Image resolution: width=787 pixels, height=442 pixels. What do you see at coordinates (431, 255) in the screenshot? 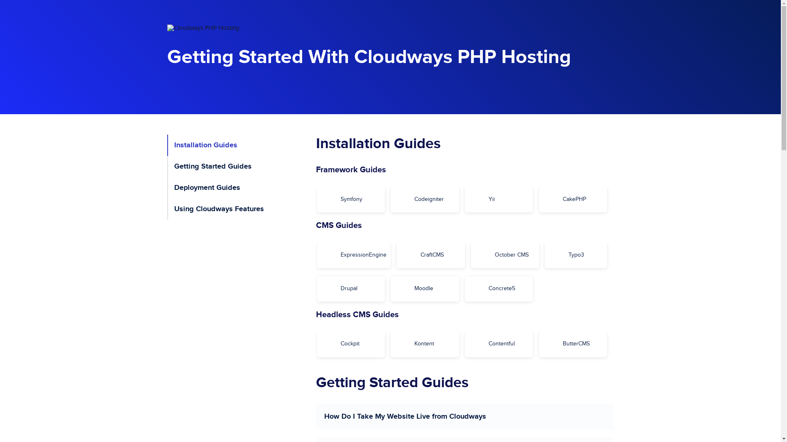
I see `CraftCMS` at bounding box center [431, 255].